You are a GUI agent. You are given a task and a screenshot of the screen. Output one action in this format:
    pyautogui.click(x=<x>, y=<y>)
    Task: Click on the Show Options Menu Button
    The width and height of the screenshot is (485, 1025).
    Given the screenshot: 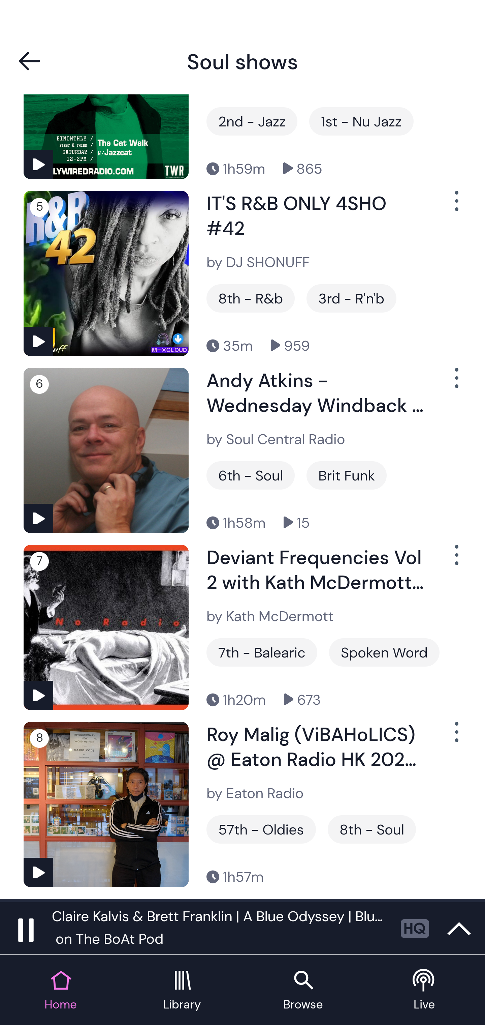 What is the action you would take?
    pyautogui.click(x=455, y=206)
    